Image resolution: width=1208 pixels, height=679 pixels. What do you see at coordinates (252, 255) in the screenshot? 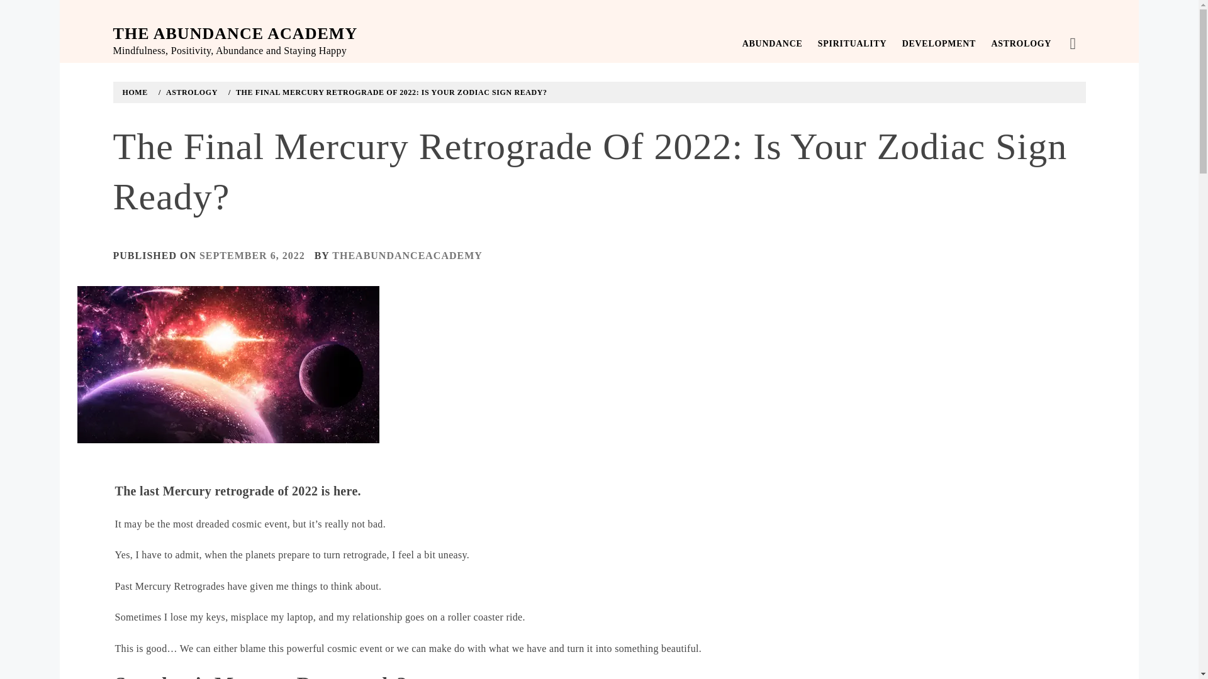
I see `SEPTEMBER 6, 2022` at bounding box center [252, 255].